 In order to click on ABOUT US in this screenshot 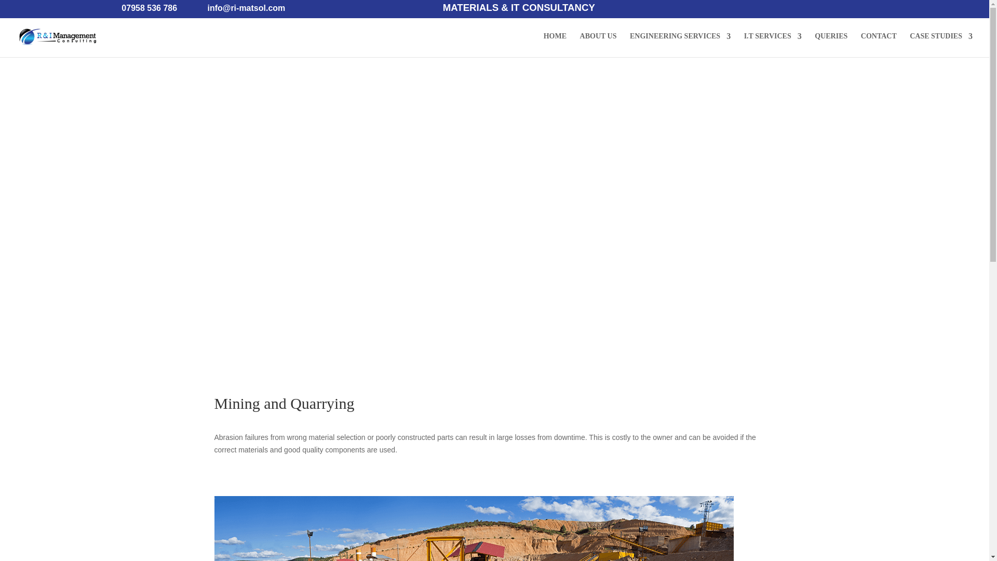, I will do `click(598, 45)`.